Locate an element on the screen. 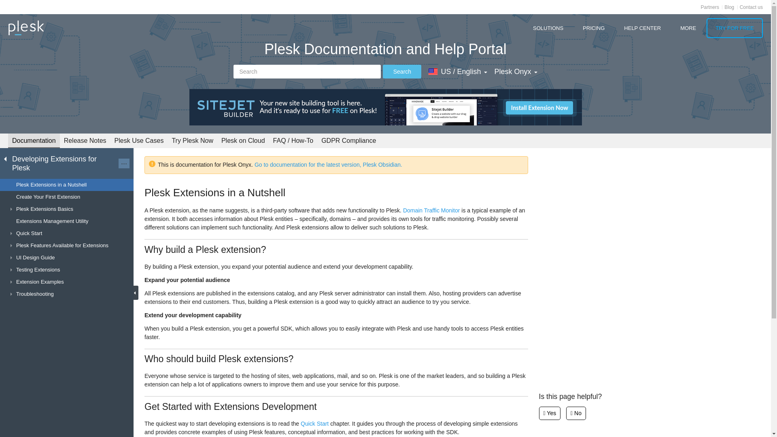  Plesk Use Cases is located at coordinates (139, 140).